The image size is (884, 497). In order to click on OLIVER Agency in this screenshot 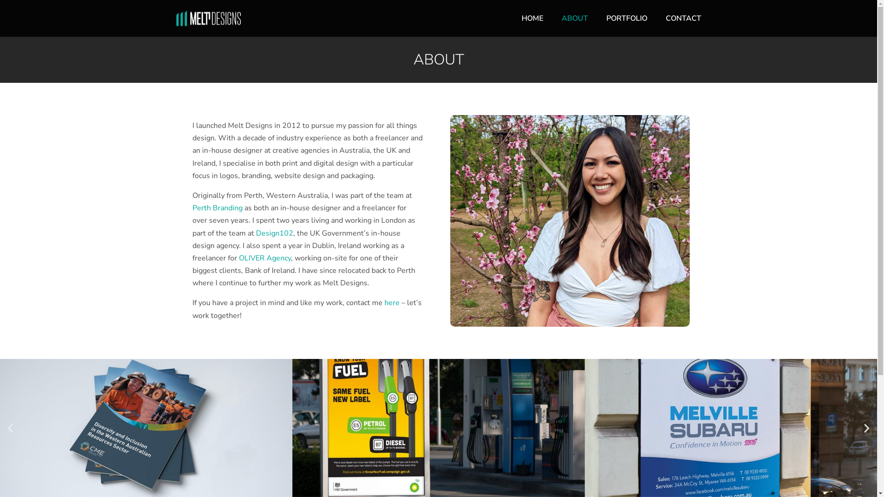, I will do `click(264, 258)`.